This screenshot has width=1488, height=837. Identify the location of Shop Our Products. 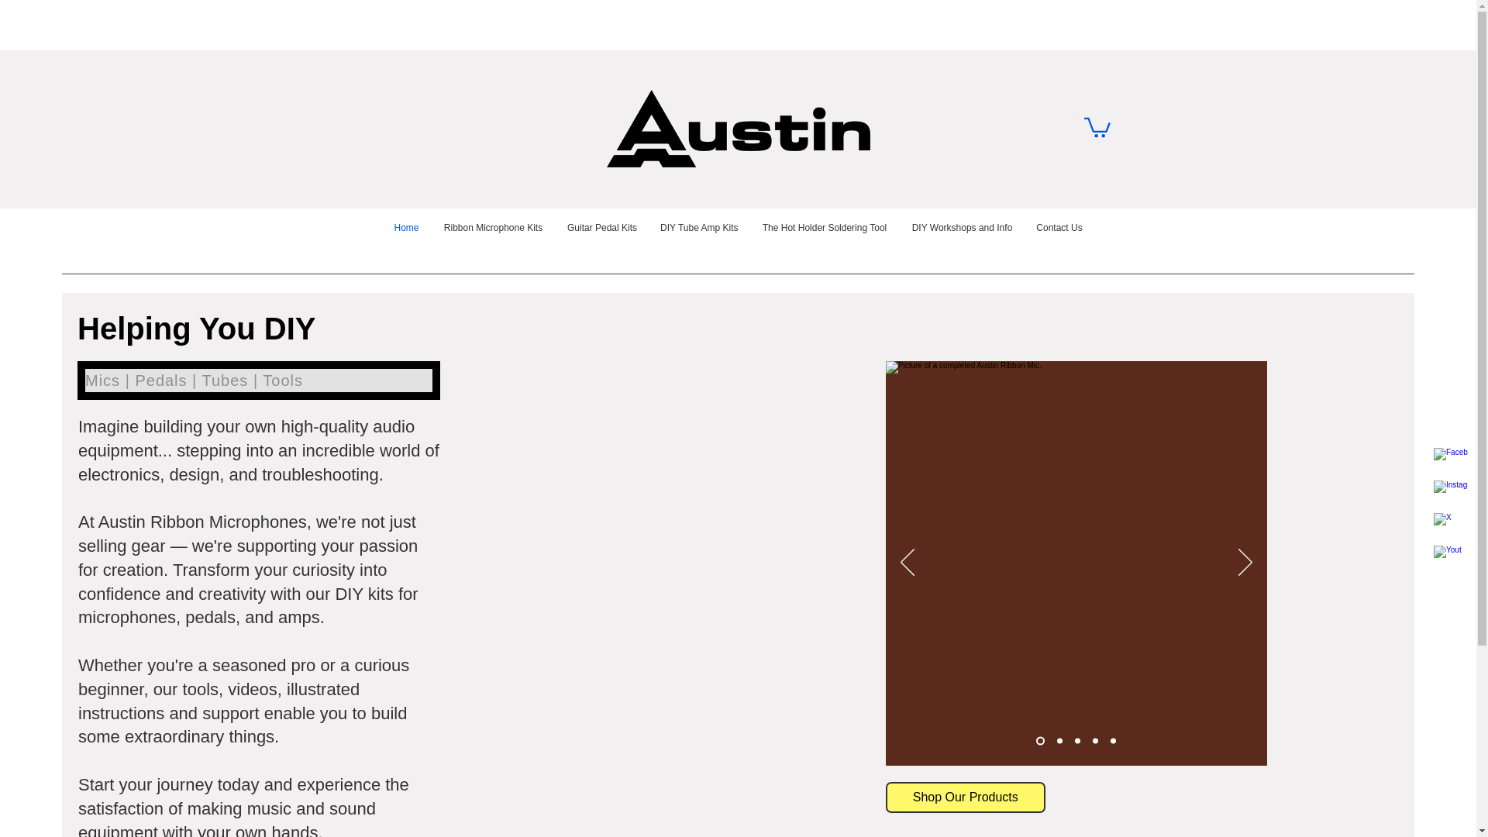
(966, 797).